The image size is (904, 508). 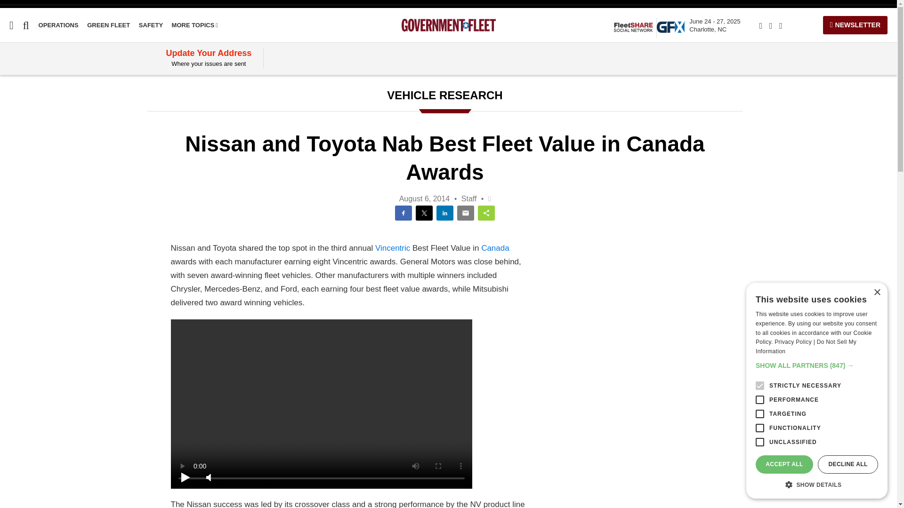 What do you see at coordinates (58, 25) in the screenshot?
I see `Operations` at bounding box center [58, 25].